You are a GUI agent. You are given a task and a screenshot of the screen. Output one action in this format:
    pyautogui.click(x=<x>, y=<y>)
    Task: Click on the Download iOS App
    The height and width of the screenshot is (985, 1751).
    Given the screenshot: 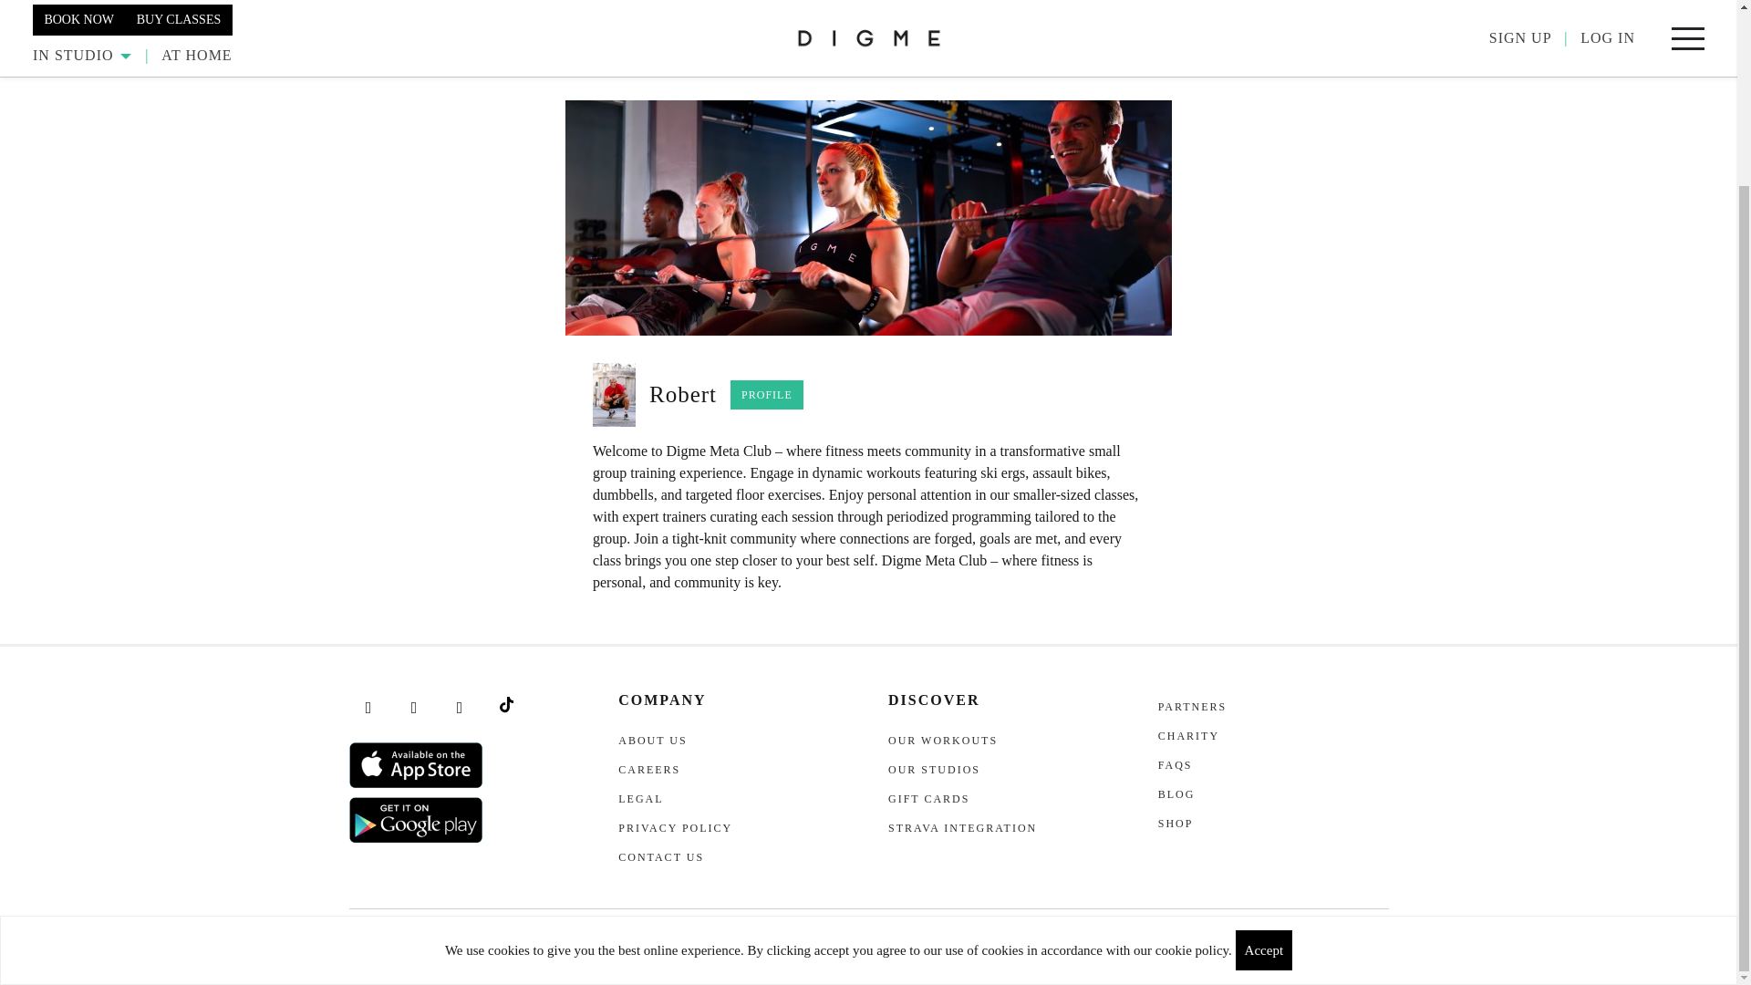 What is the action you would take?
    pyautogui.click(x=416, y=765)
    